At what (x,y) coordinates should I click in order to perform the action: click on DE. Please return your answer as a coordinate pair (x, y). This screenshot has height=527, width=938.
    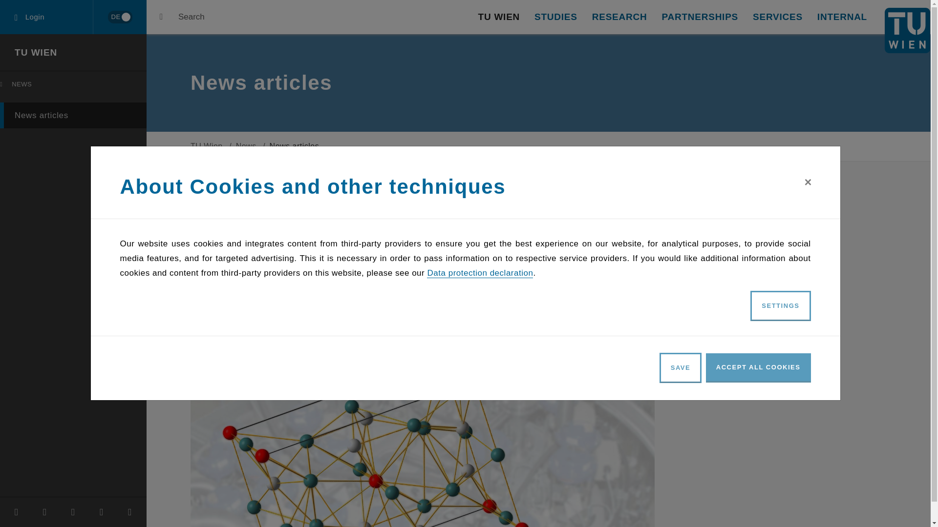
    Looking at the image, I should click on (556, 17).